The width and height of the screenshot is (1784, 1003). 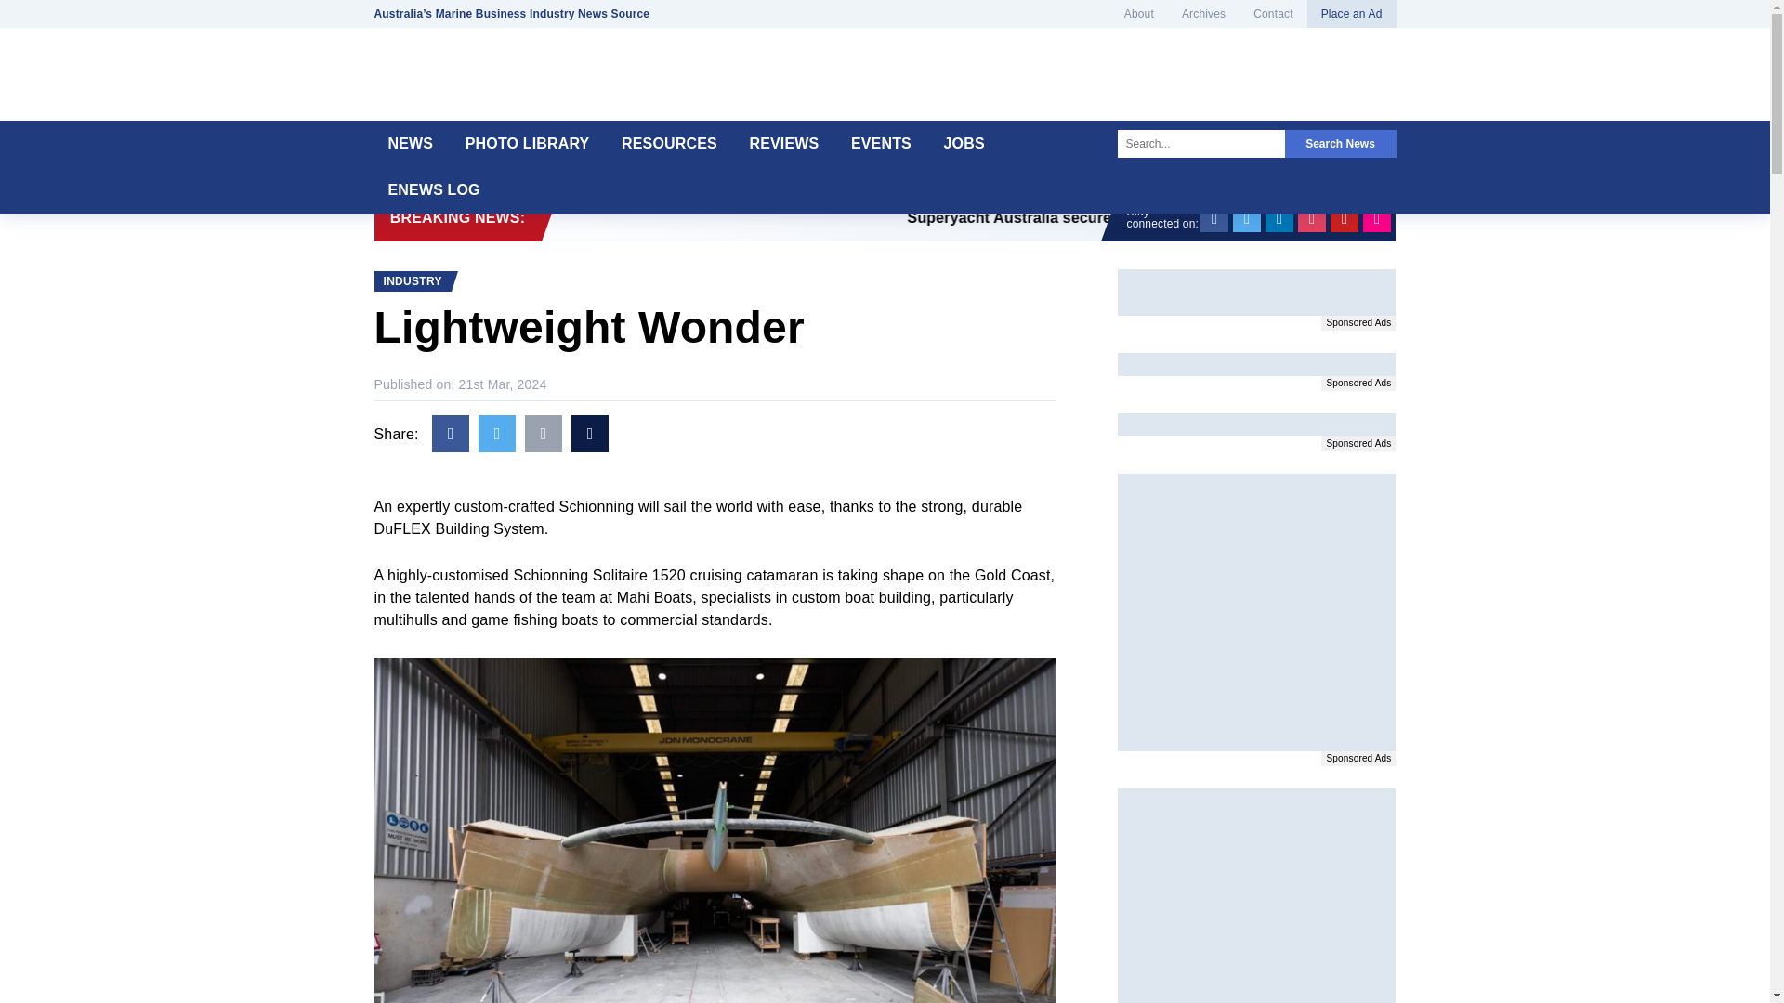 What do you see at coordinates (543, 434) in the screenshot?
I see `Share with Email` at bounding box center [543, 434].